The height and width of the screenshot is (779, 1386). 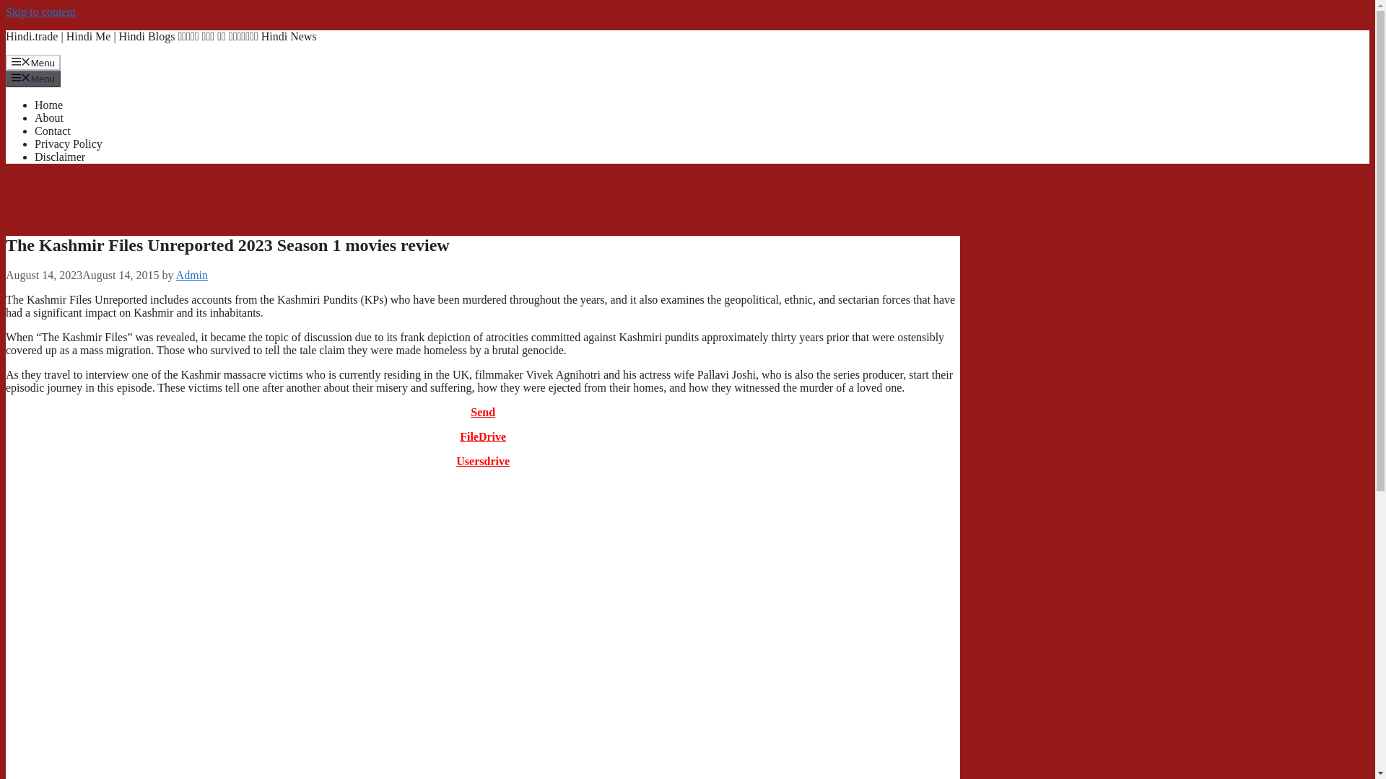 What do you see at coordinates (59, 157) in the screenshot?
I see `Disclaimer` at bounding box center [59, 157].